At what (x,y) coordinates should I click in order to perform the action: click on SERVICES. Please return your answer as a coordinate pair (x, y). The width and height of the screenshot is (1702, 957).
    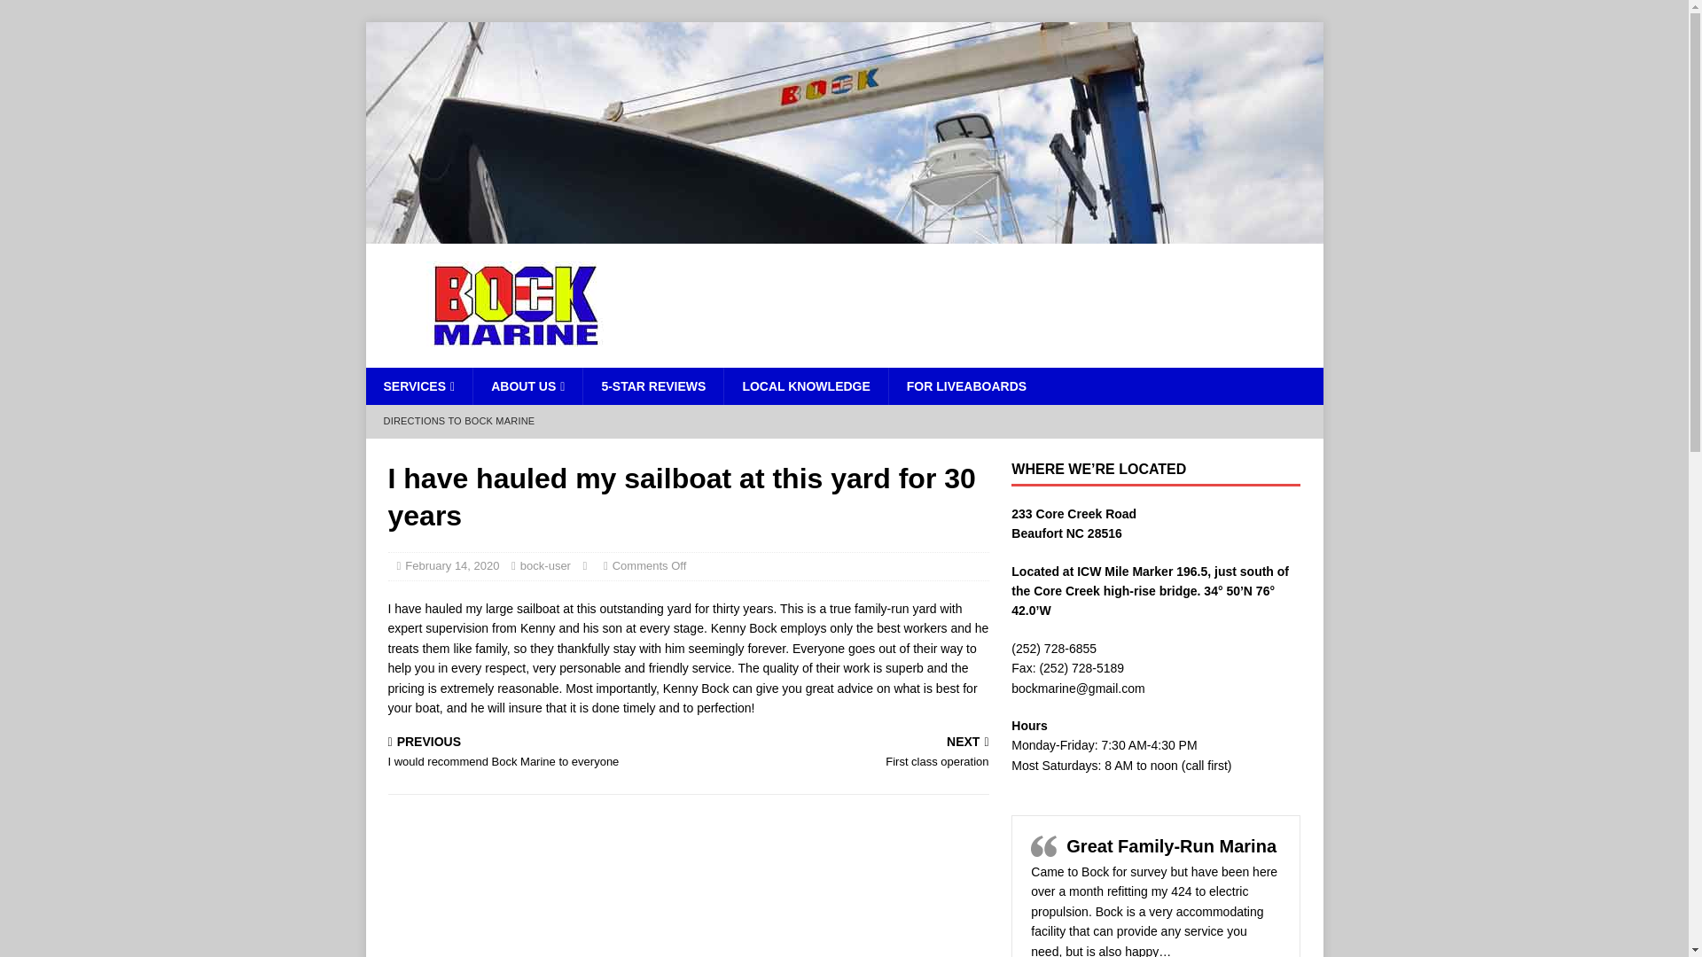
    Looking at the image, I should click on (966, 385).